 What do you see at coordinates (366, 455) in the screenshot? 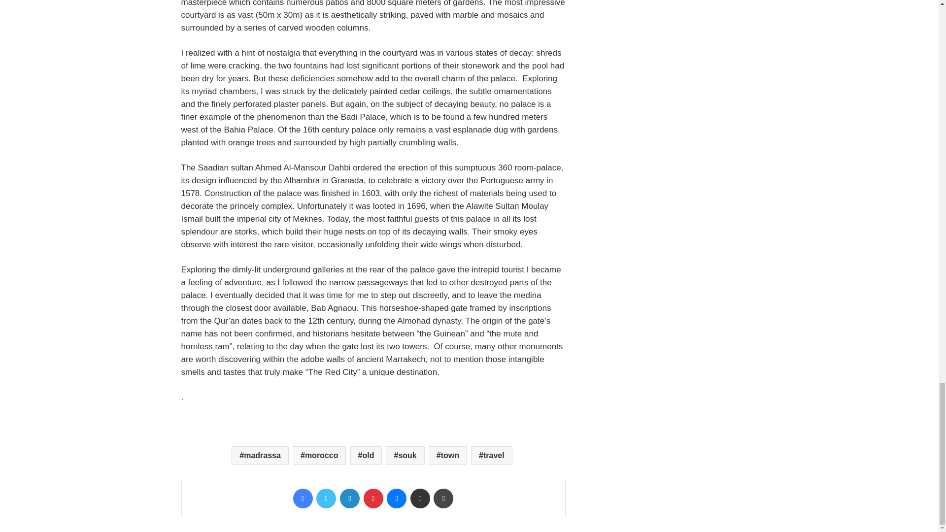
I see `old` at bounding box center [366, 455].